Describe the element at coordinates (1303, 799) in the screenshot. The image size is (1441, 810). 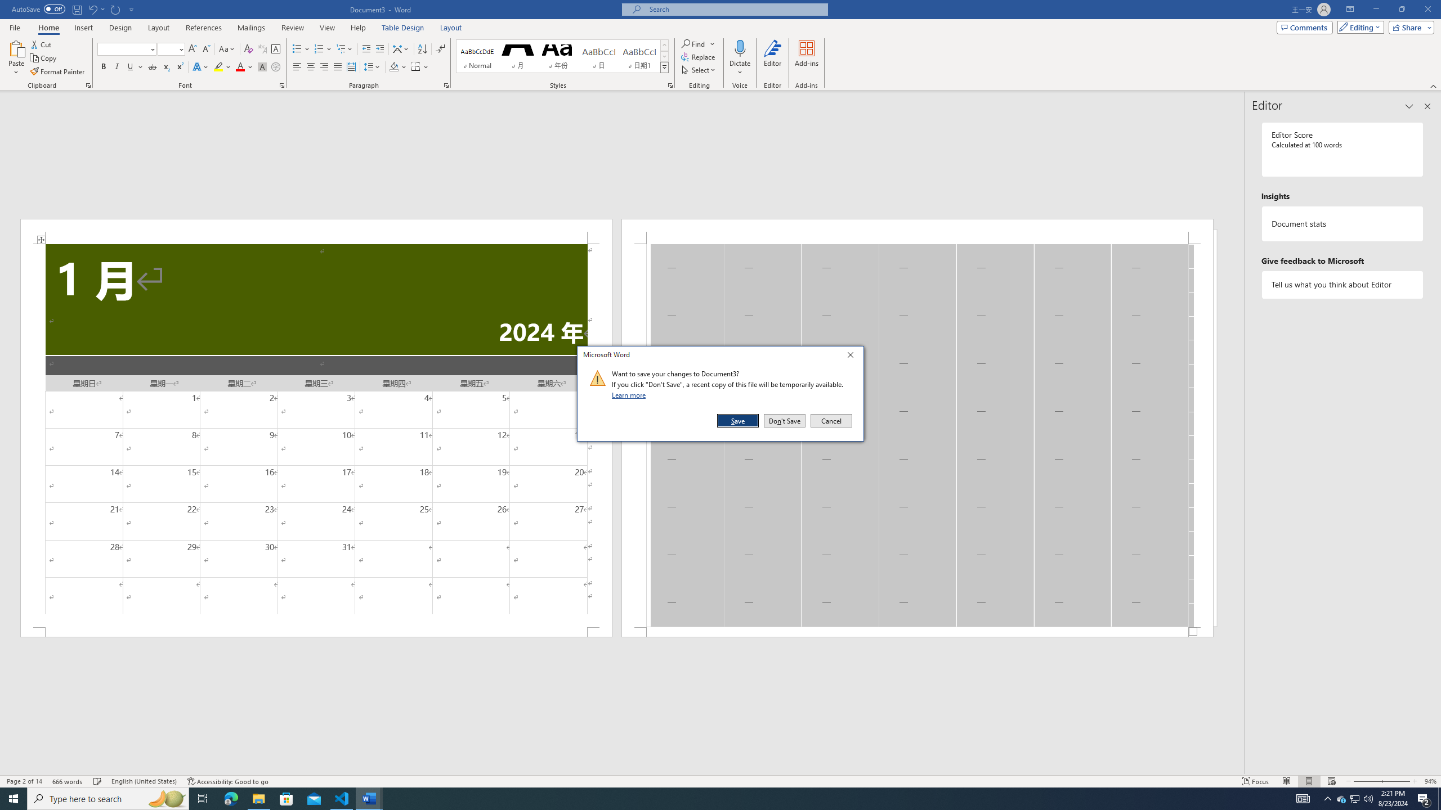
I see `AutomationID: 4105` at that location.